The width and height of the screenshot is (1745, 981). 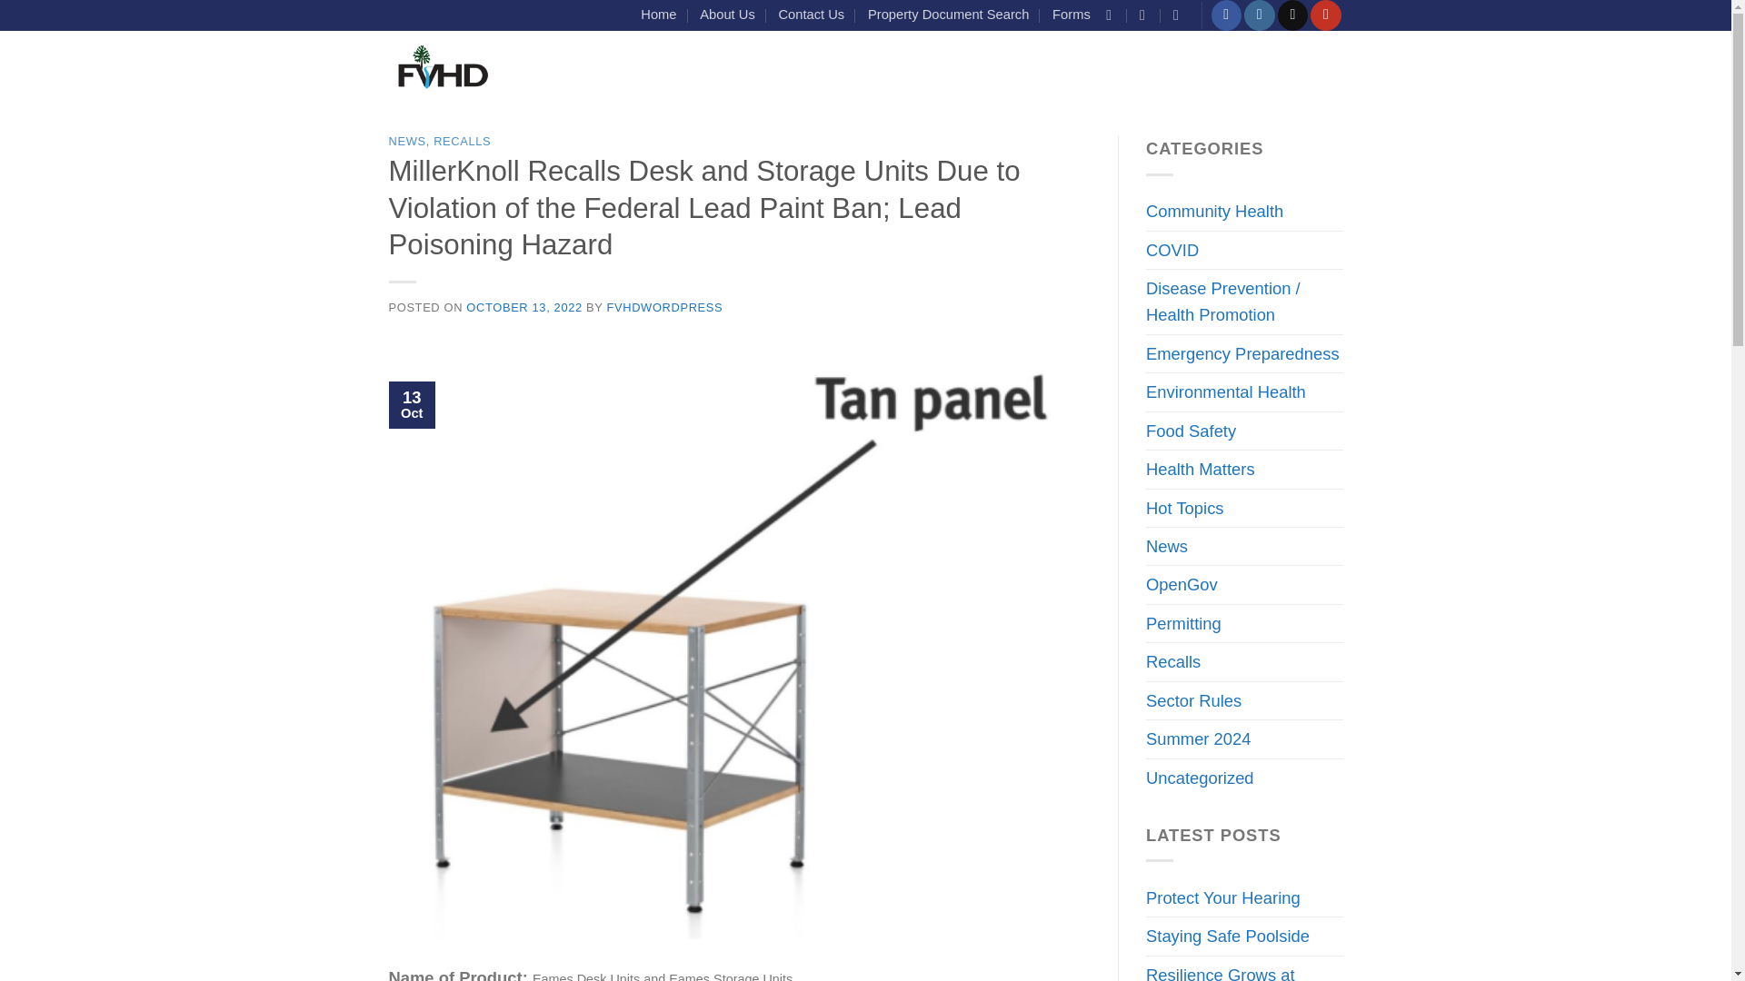 What do you see at coordinates (1292, 15) in the screenshot?
I see `Send us an email` at bounding box center [1292, 15].